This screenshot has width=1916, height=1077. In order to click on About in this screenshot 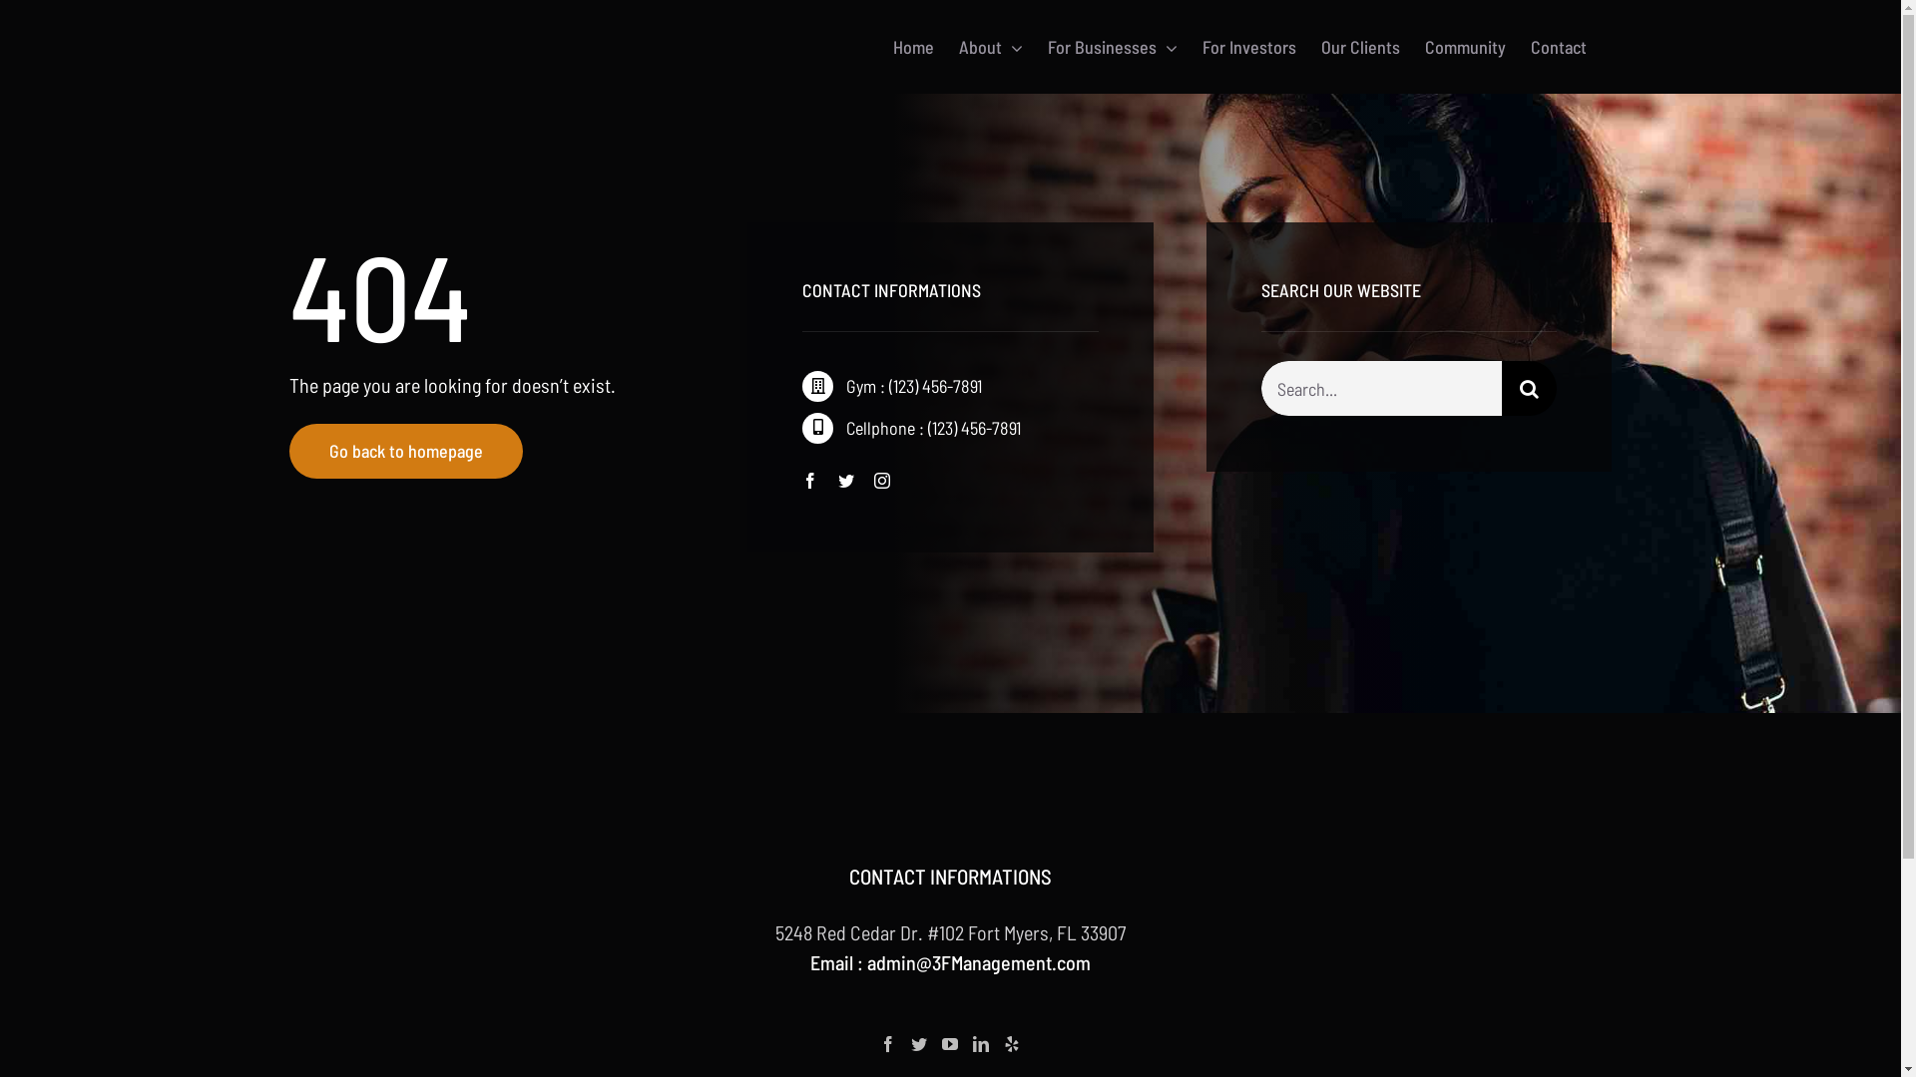, I will do `click(991, 47)`.